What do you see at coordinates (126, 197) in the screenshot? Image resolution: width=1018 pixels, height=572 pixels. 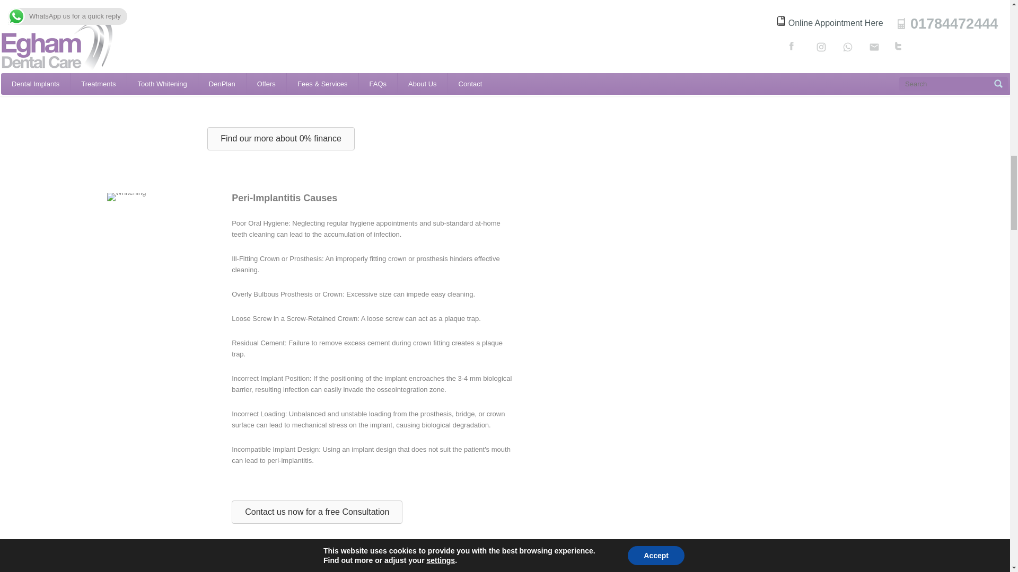 I see `Whitening` at bounding box center [126, 197].